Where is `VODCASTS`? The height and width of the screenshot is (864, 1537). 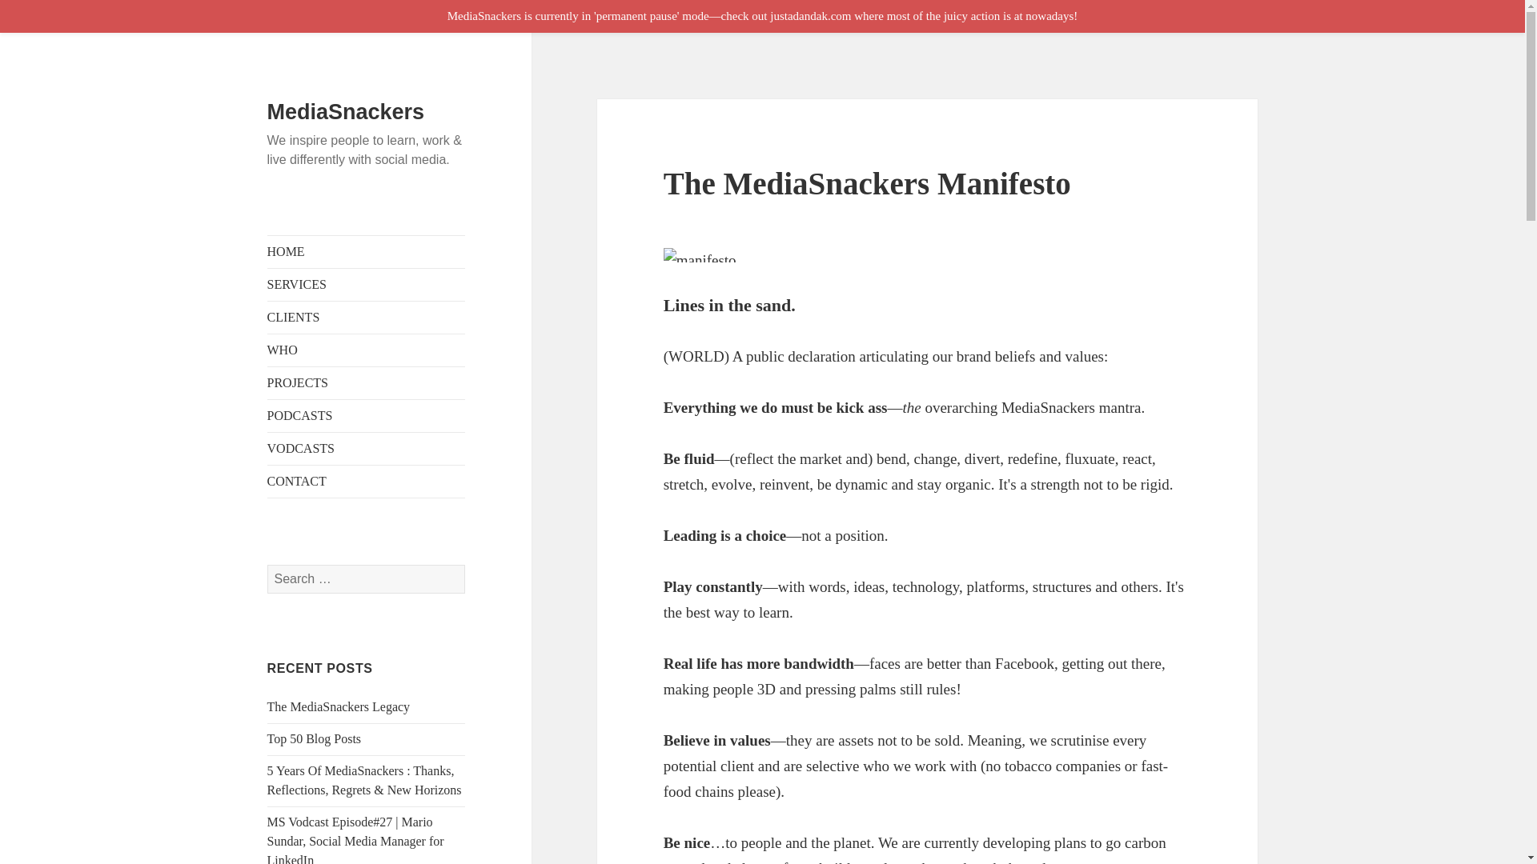 VODCASTS is located at coordinates (367, 449).